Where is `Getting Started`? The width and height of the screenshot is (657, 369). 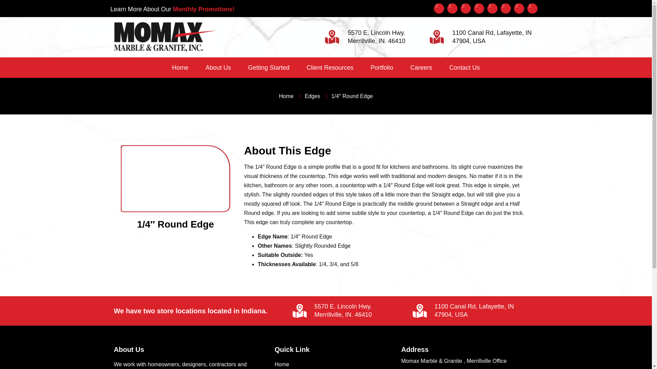 Getting Started is located at coordinates (269, 68).